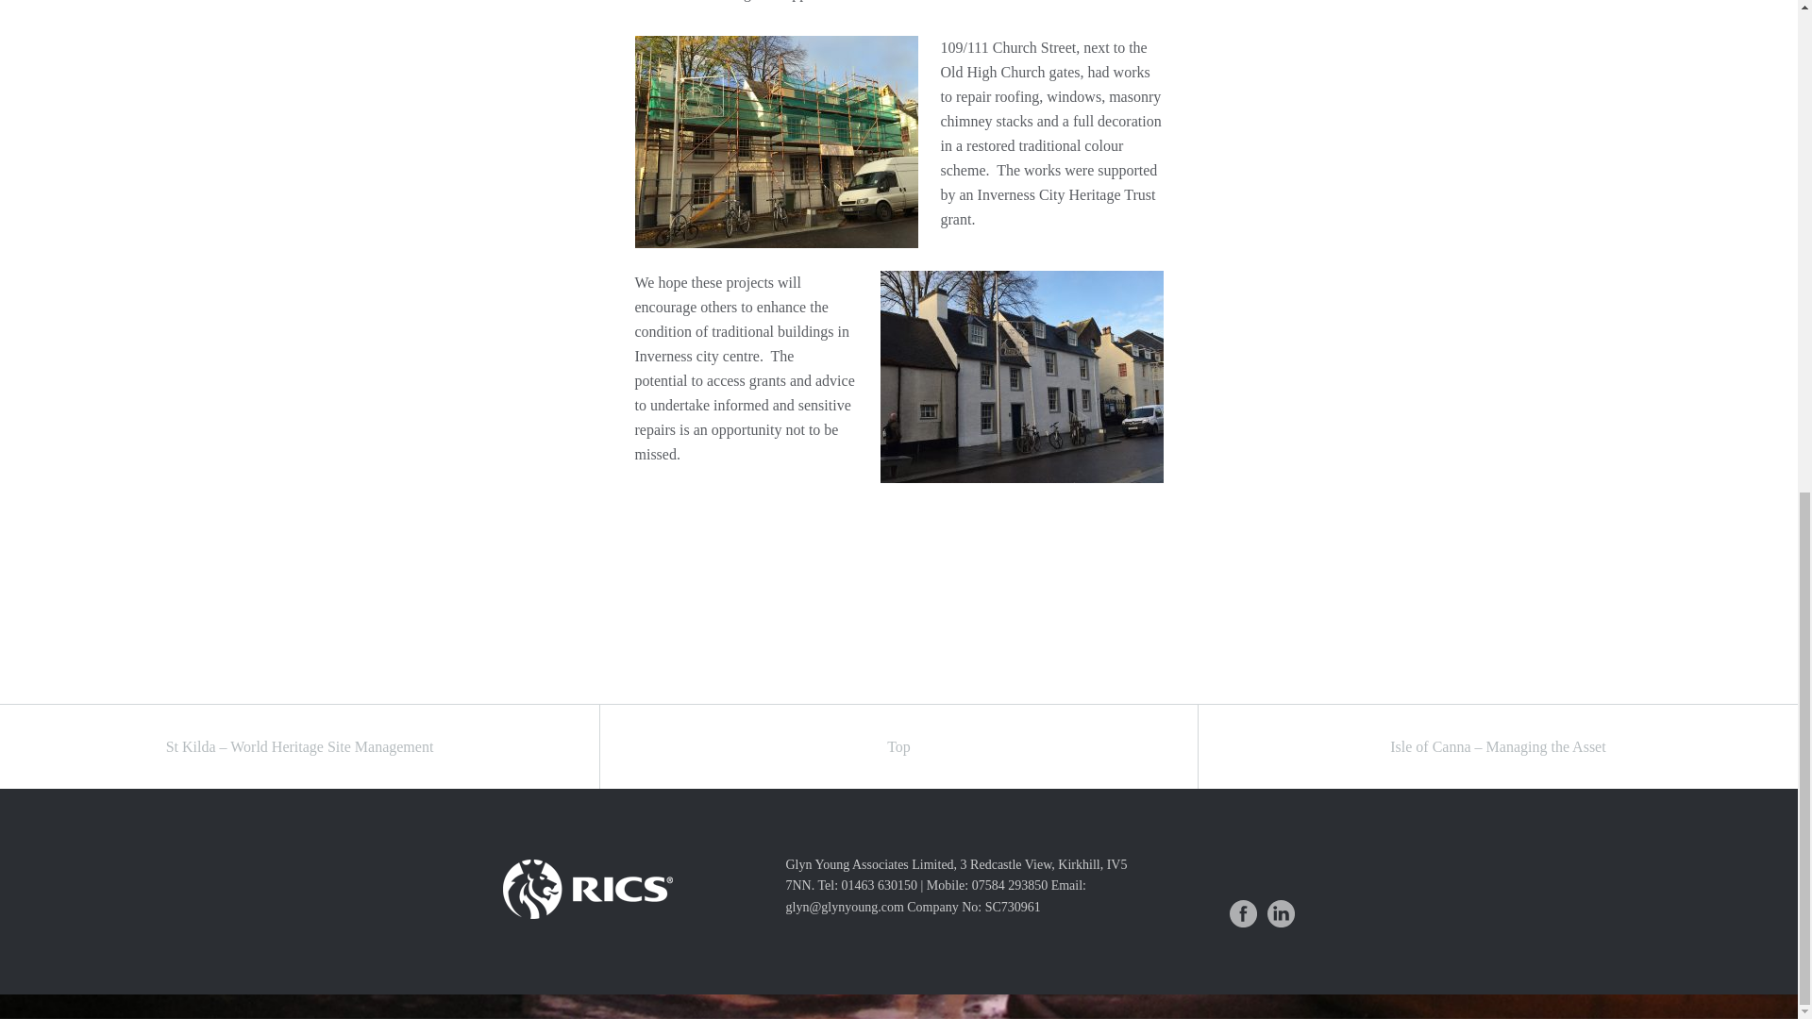 The width and height of the screenshot is (1812, 1019). I want to click on Top, so click(898, 746).